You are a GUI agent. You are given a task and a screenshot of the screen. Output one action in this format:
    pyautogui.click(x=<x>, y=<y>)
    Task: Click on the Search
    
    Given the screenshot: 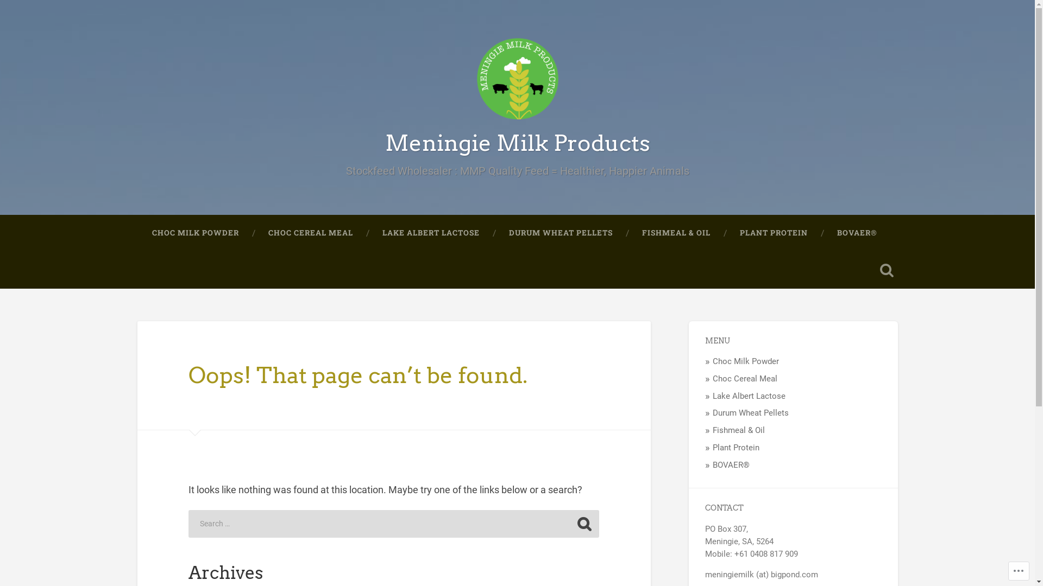 What is the action you would take?
    pyautogui.click(x=584, y=524)
    